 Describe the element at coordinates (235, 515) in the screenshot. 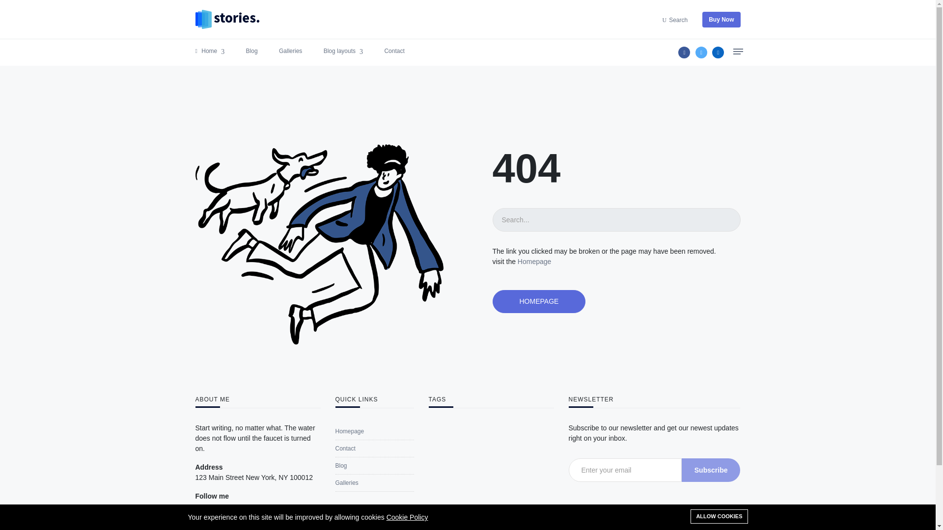

I see `Linkedin` at that location.